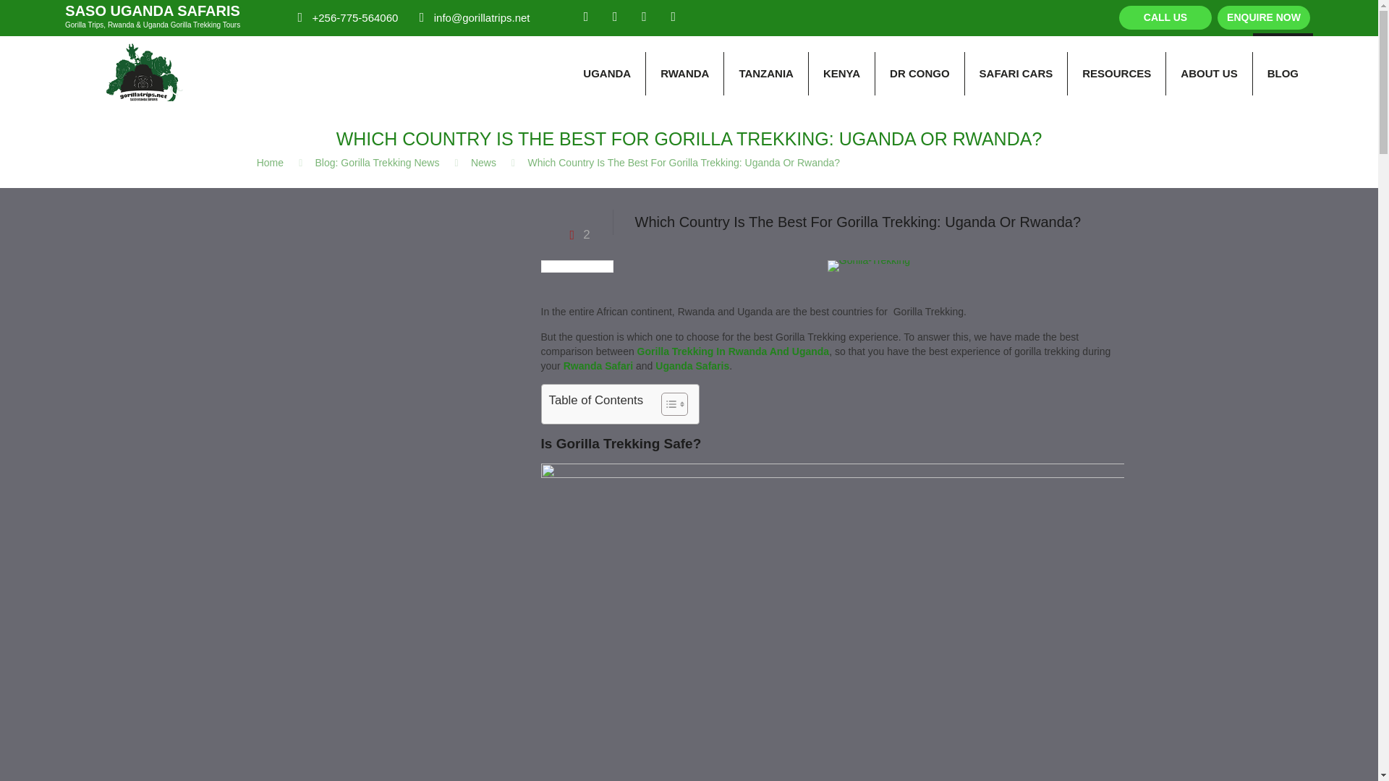 This screenshot has width=1389, height=781. I want to click on UGANDA, so click(606, 74).